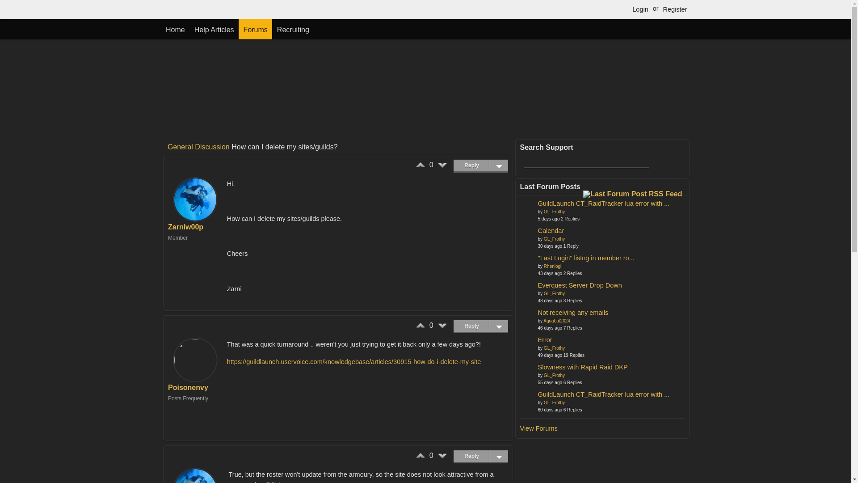 This screenshot has height=483, width=858. I want to click on Down Vote, so click(442, 165).